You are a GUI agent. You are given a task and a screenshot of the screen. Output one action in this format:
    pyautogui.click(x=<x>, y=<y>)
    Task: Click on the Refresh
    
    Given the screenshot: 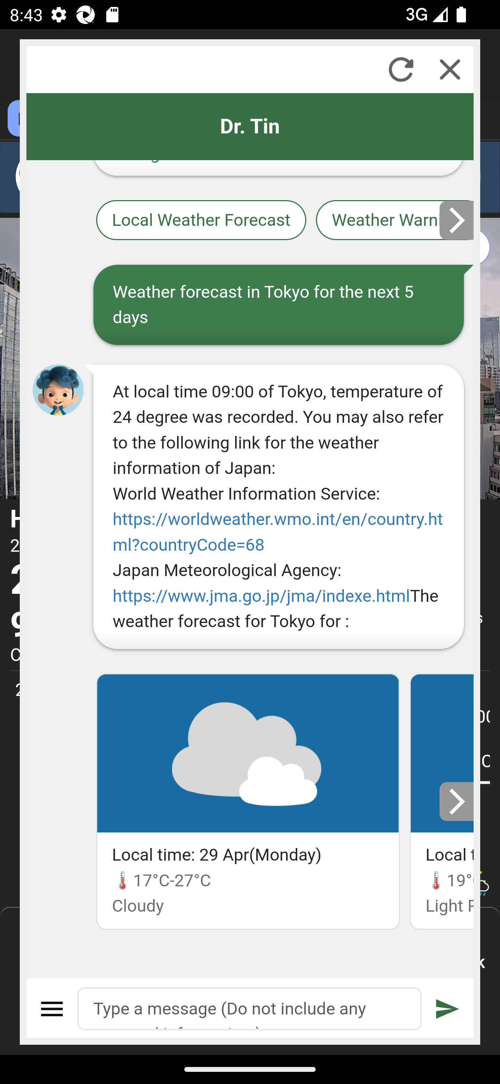 What is the action you would take?
    pyautogui.click(x=401, y=69)
    